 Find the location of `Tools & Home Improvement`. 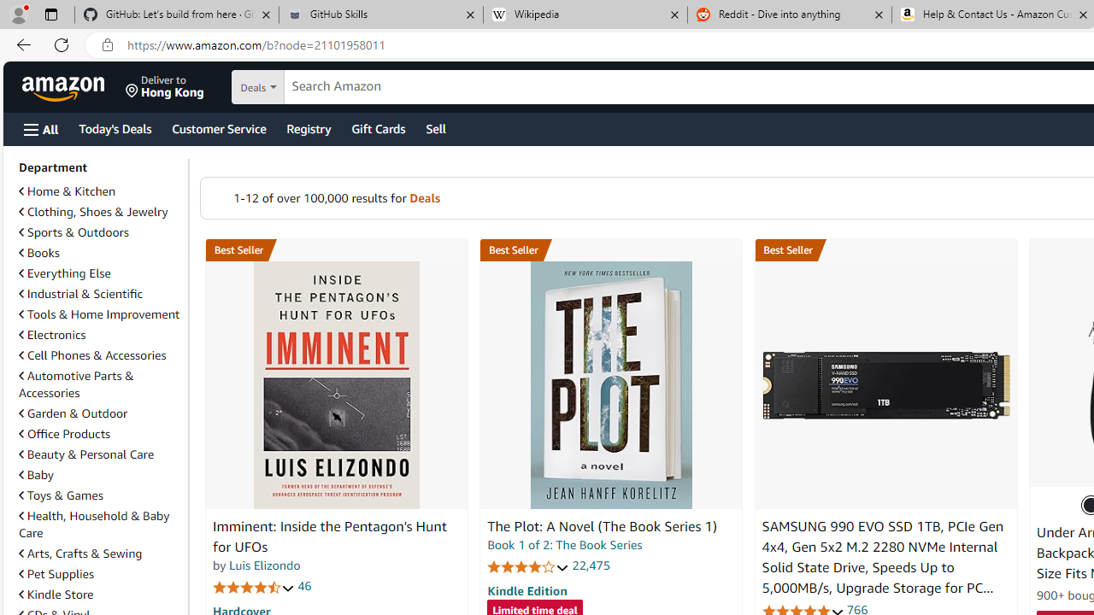

Tools & Home Improvement is located at coordinates (99, 314).